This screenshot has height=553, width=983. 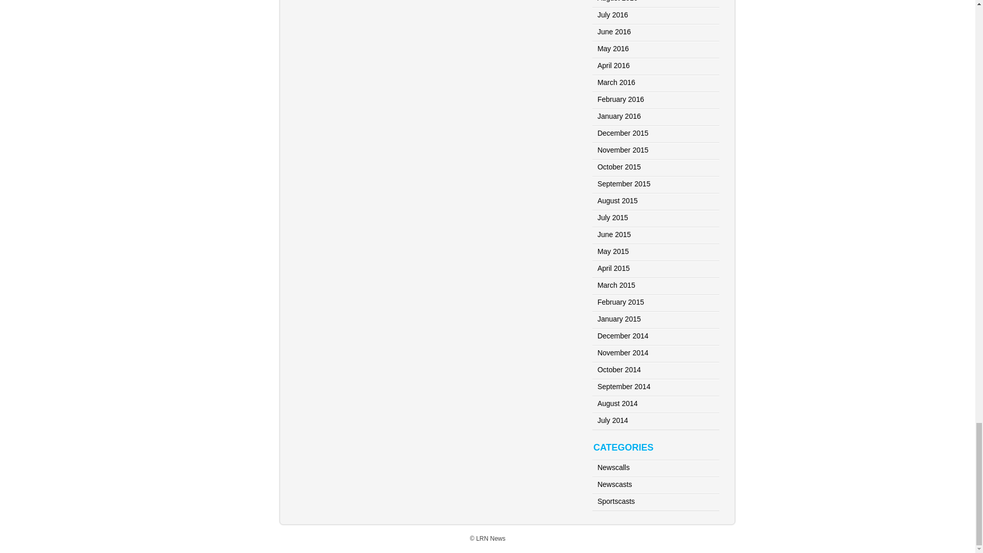 What do you see at coordinates (613, 467) in the screenshot?
I see `LRN Newscalls` at bounding box center [613, 467].